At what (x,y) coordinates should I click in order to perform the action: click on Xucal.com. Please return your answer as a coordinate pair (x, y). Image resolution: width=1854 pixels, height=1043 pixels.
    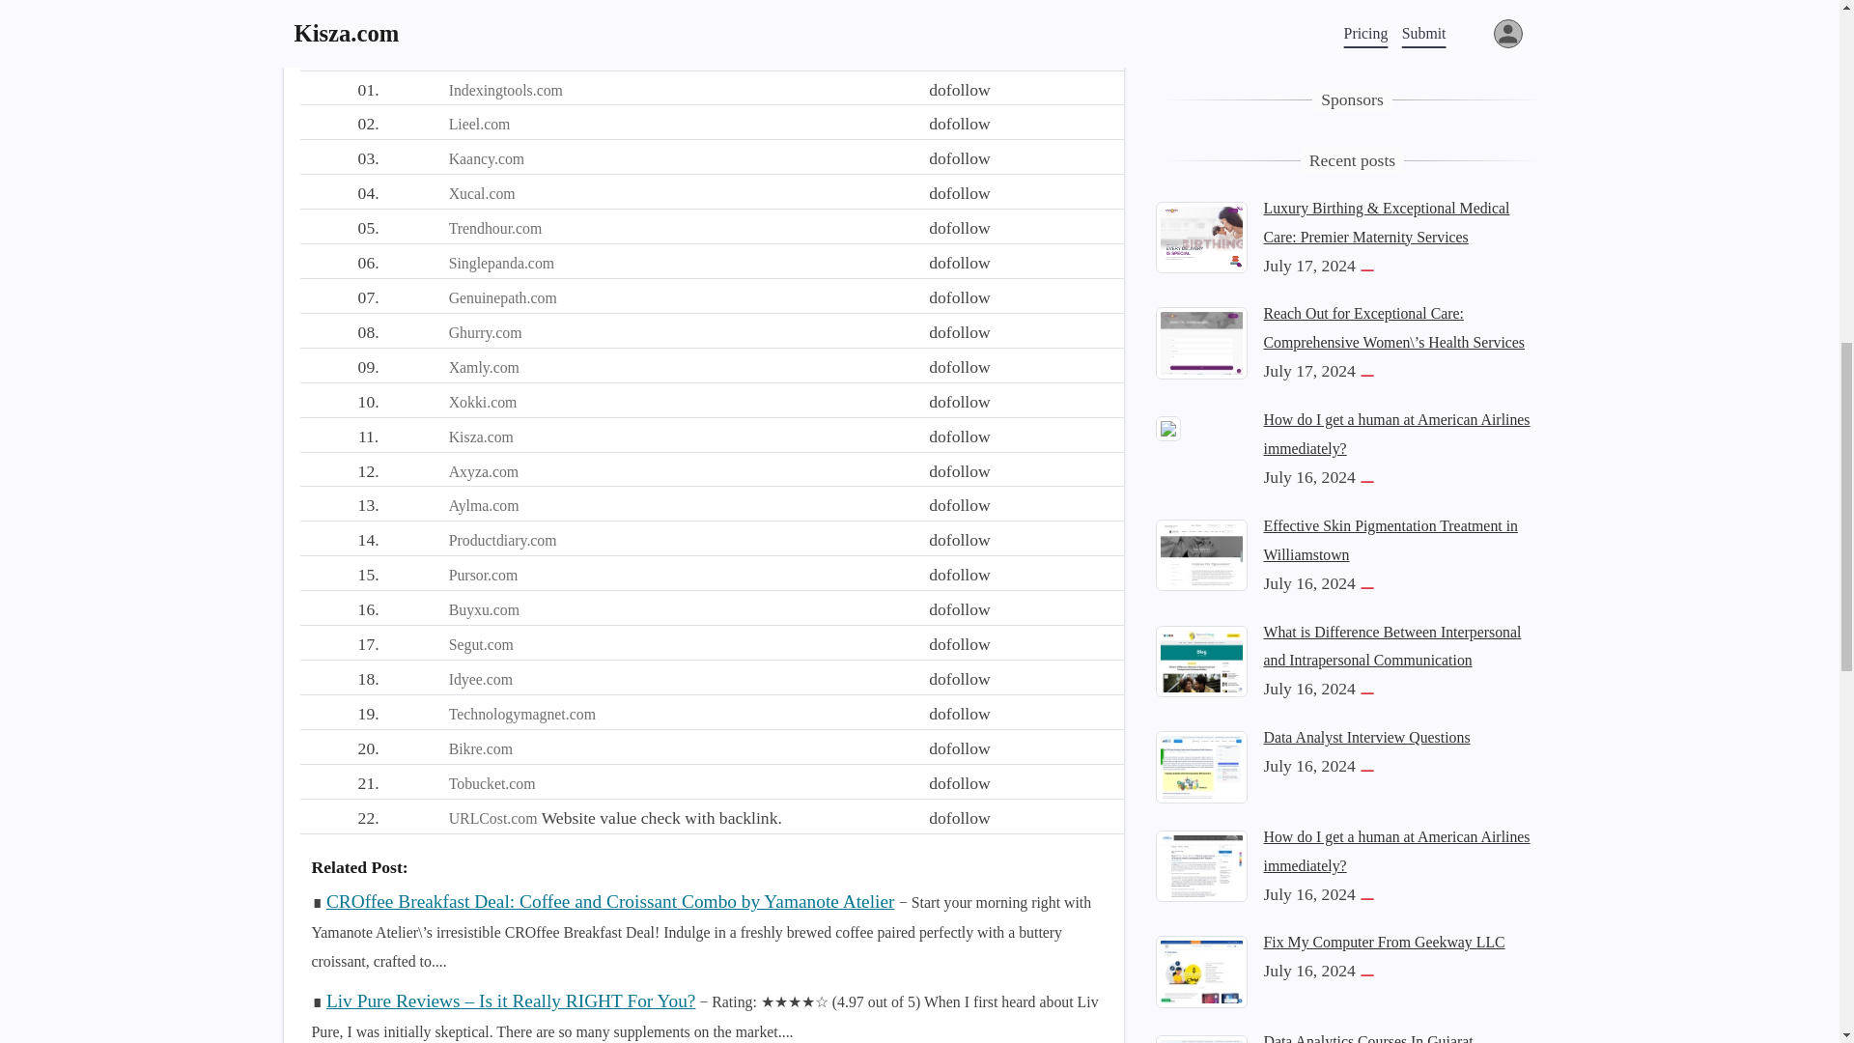
    Looking at the image, I should click on (481, 193).